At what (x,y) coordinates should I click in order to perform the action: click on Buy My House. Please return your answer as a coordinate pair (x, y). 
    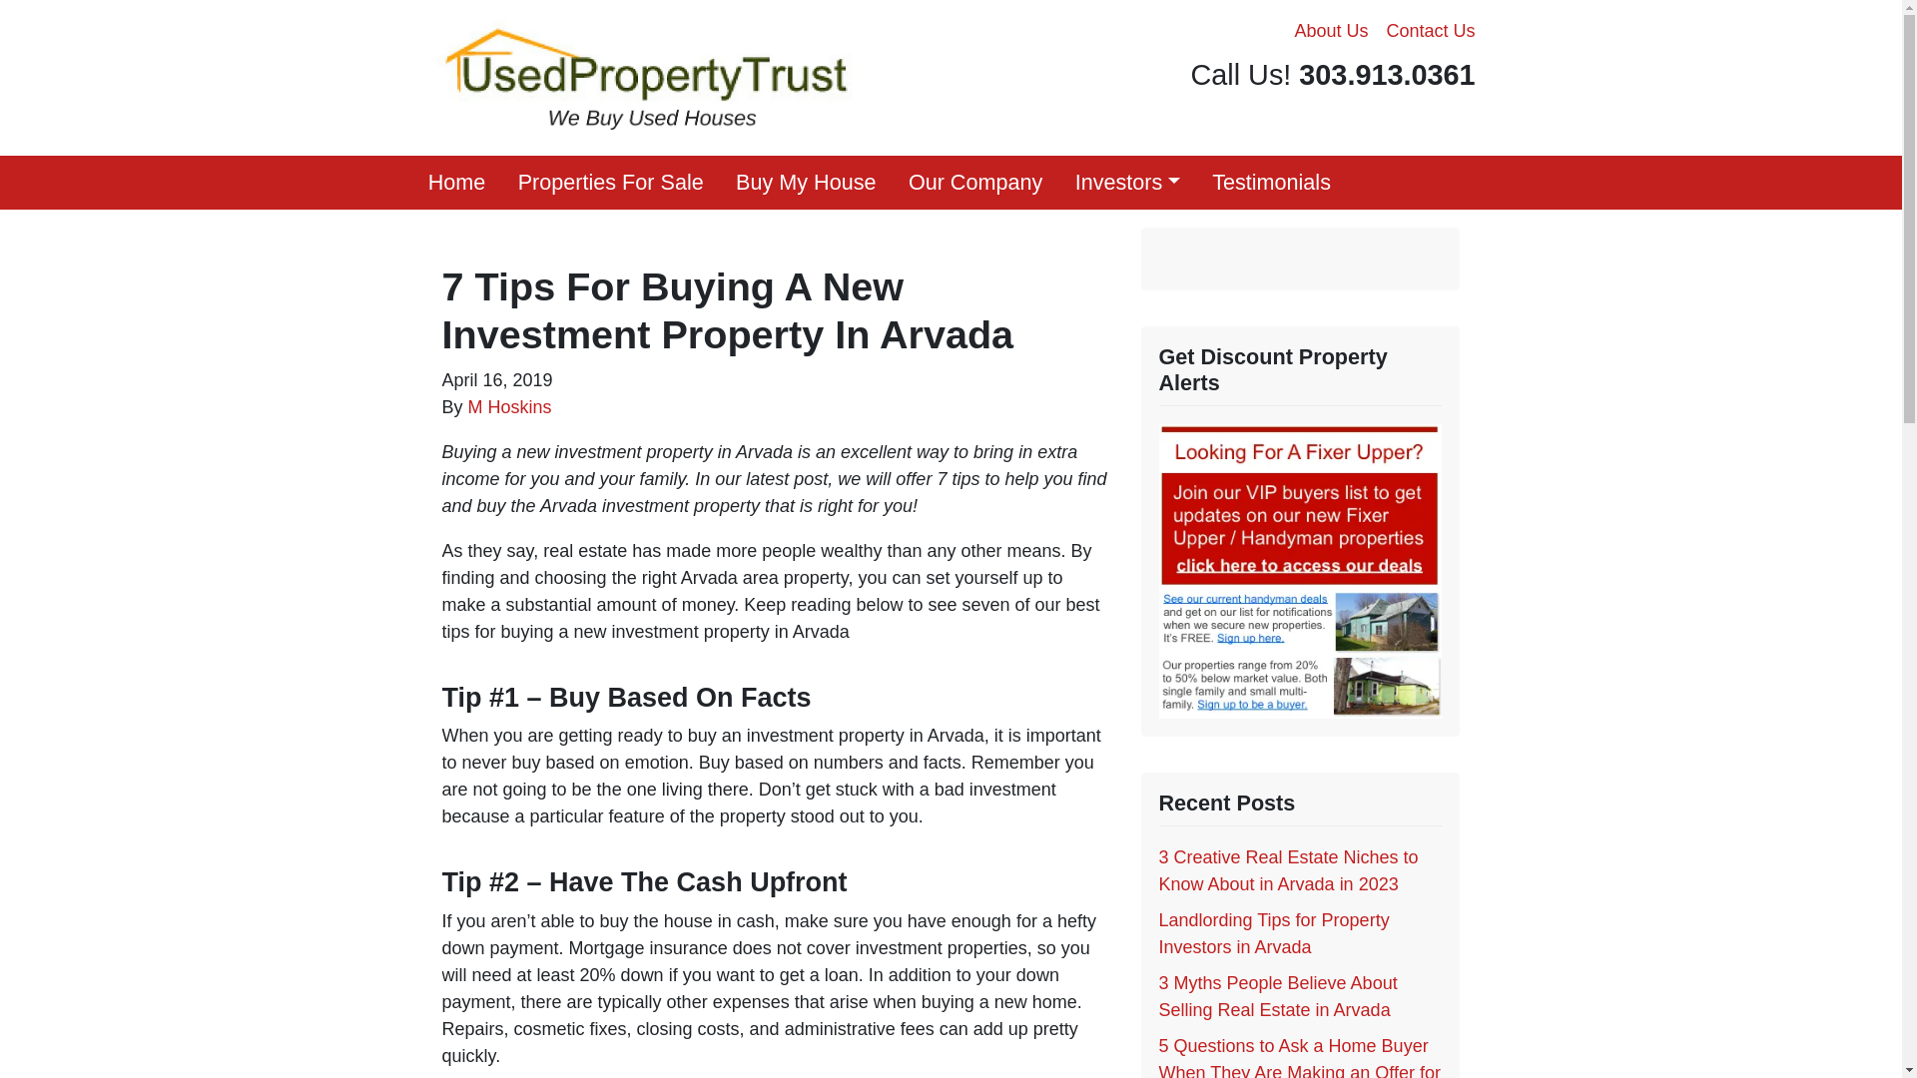
    Looking at the image, I should click on (807, 182).